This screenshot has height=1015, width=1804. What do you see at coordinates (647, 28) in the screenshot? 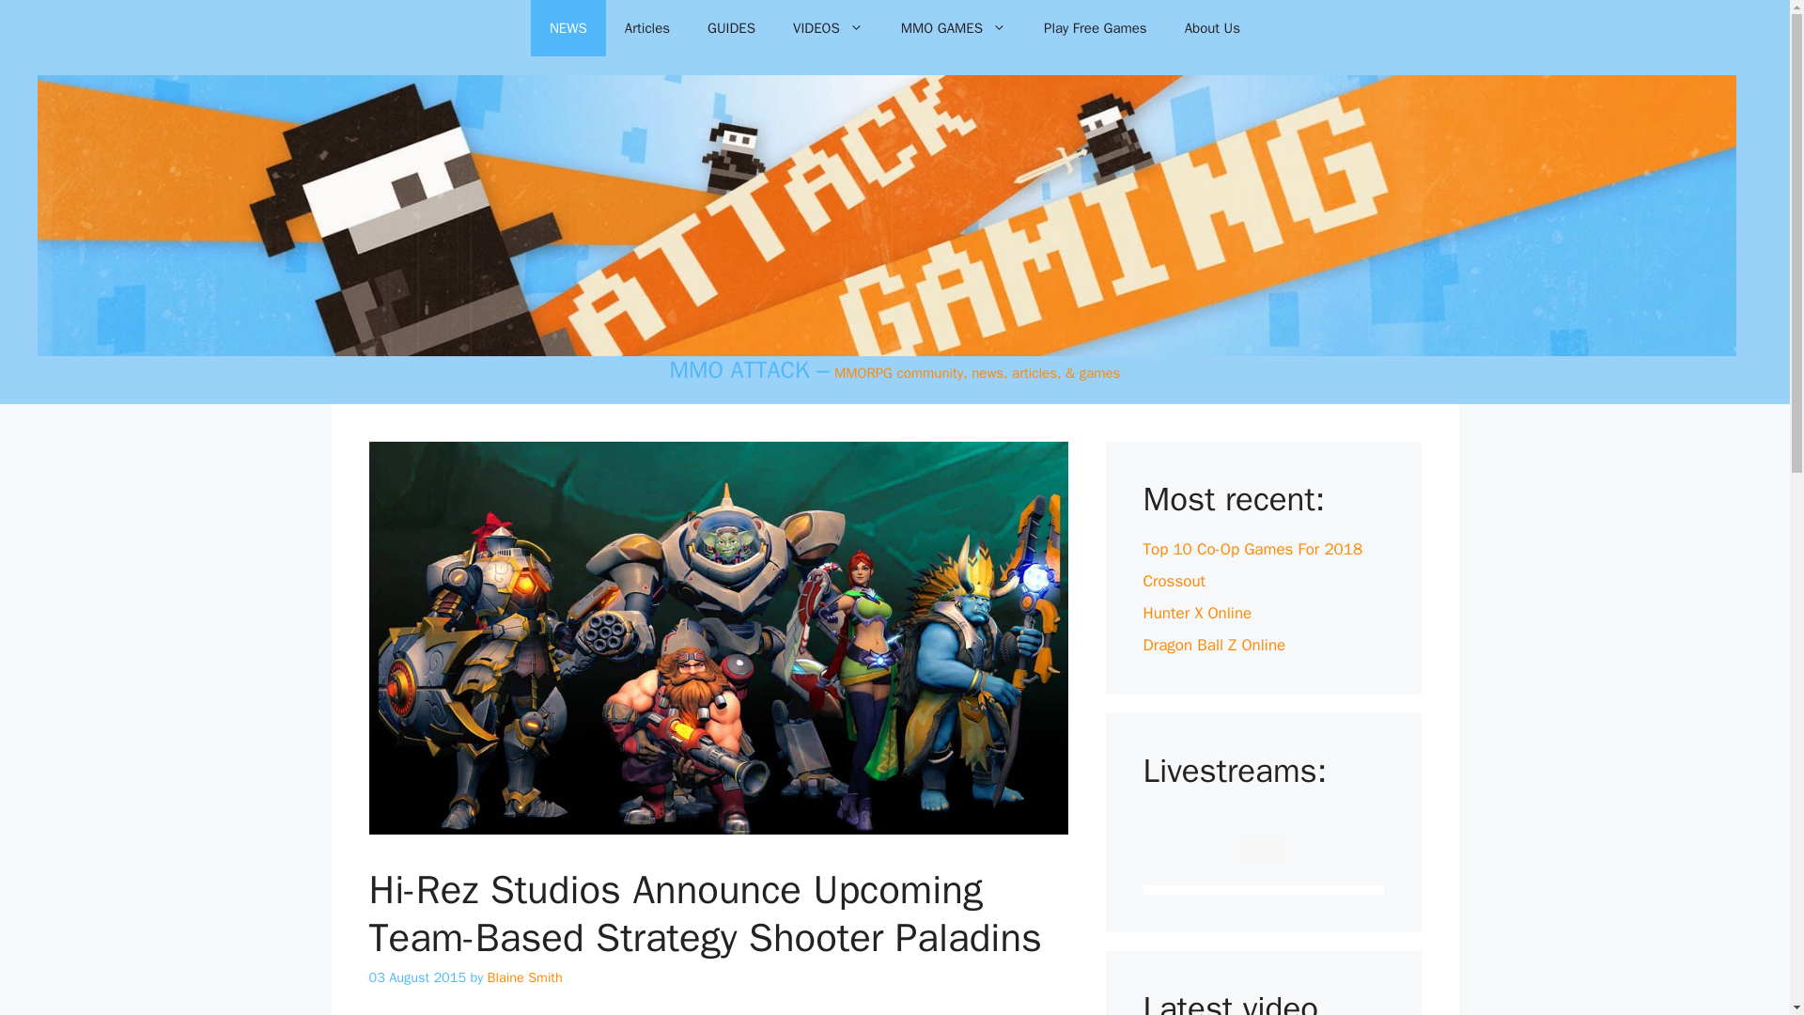
I see `Articles` at bounding box center [647, 28].